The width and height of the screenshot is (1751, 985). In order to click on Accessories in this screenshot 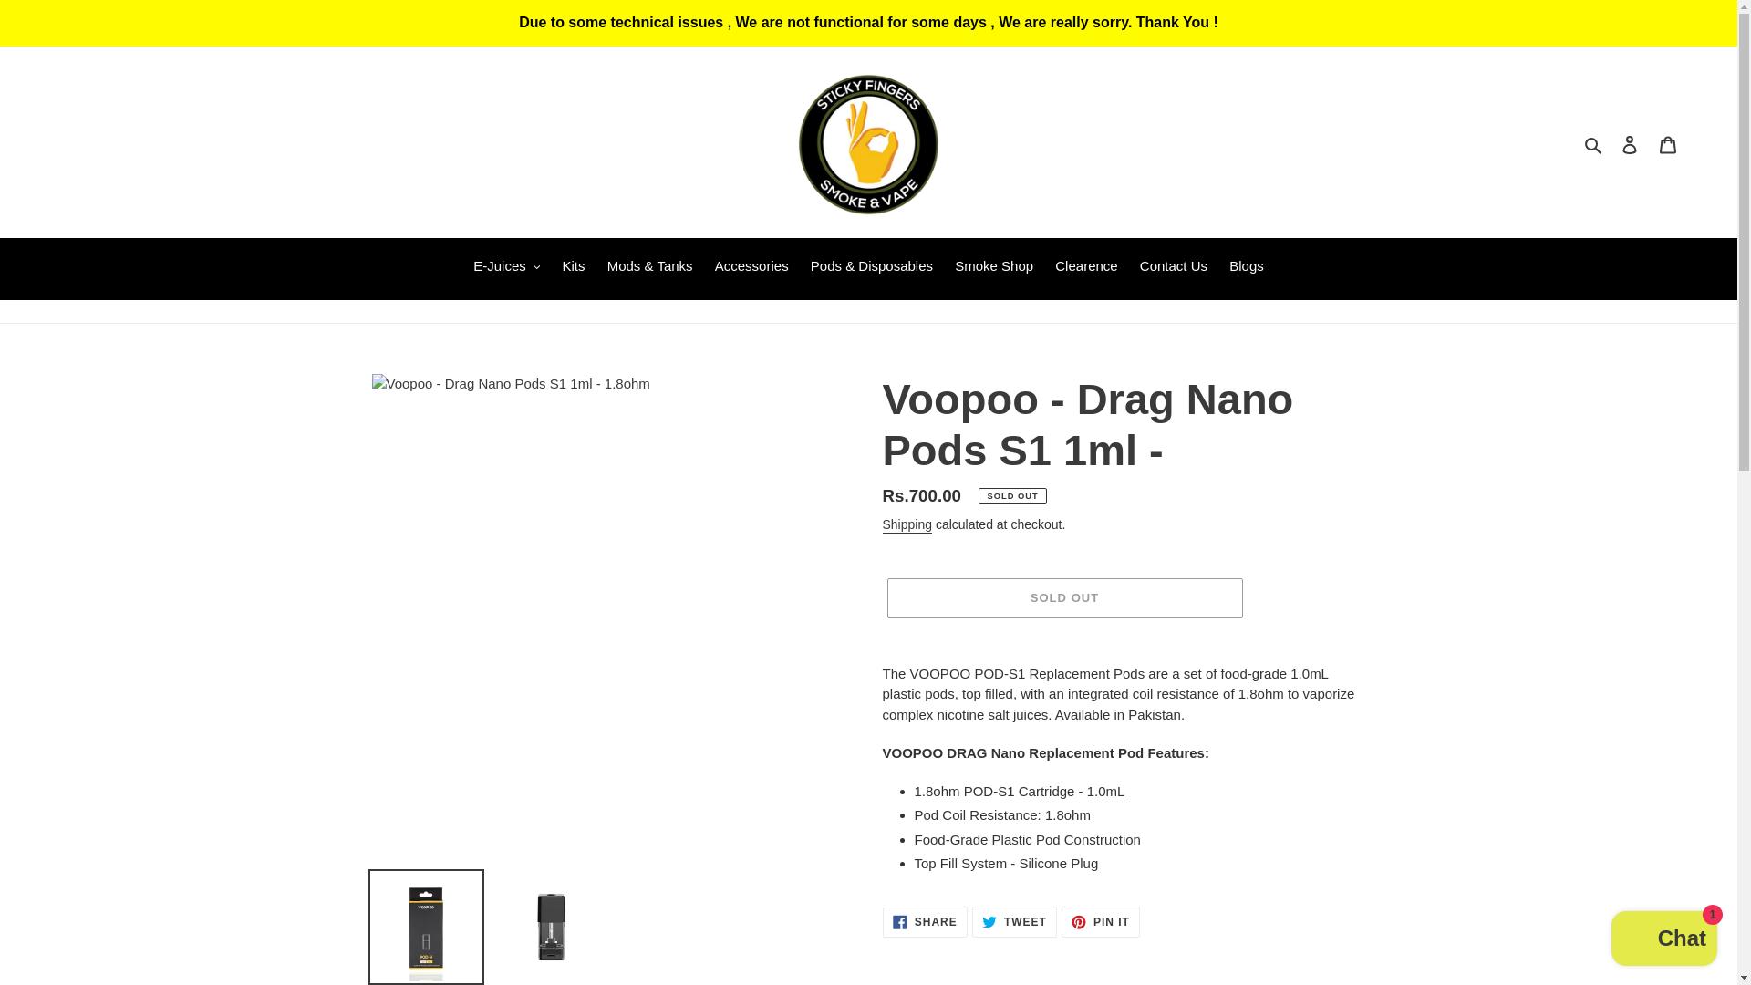, I will do `click(751, 267)`.